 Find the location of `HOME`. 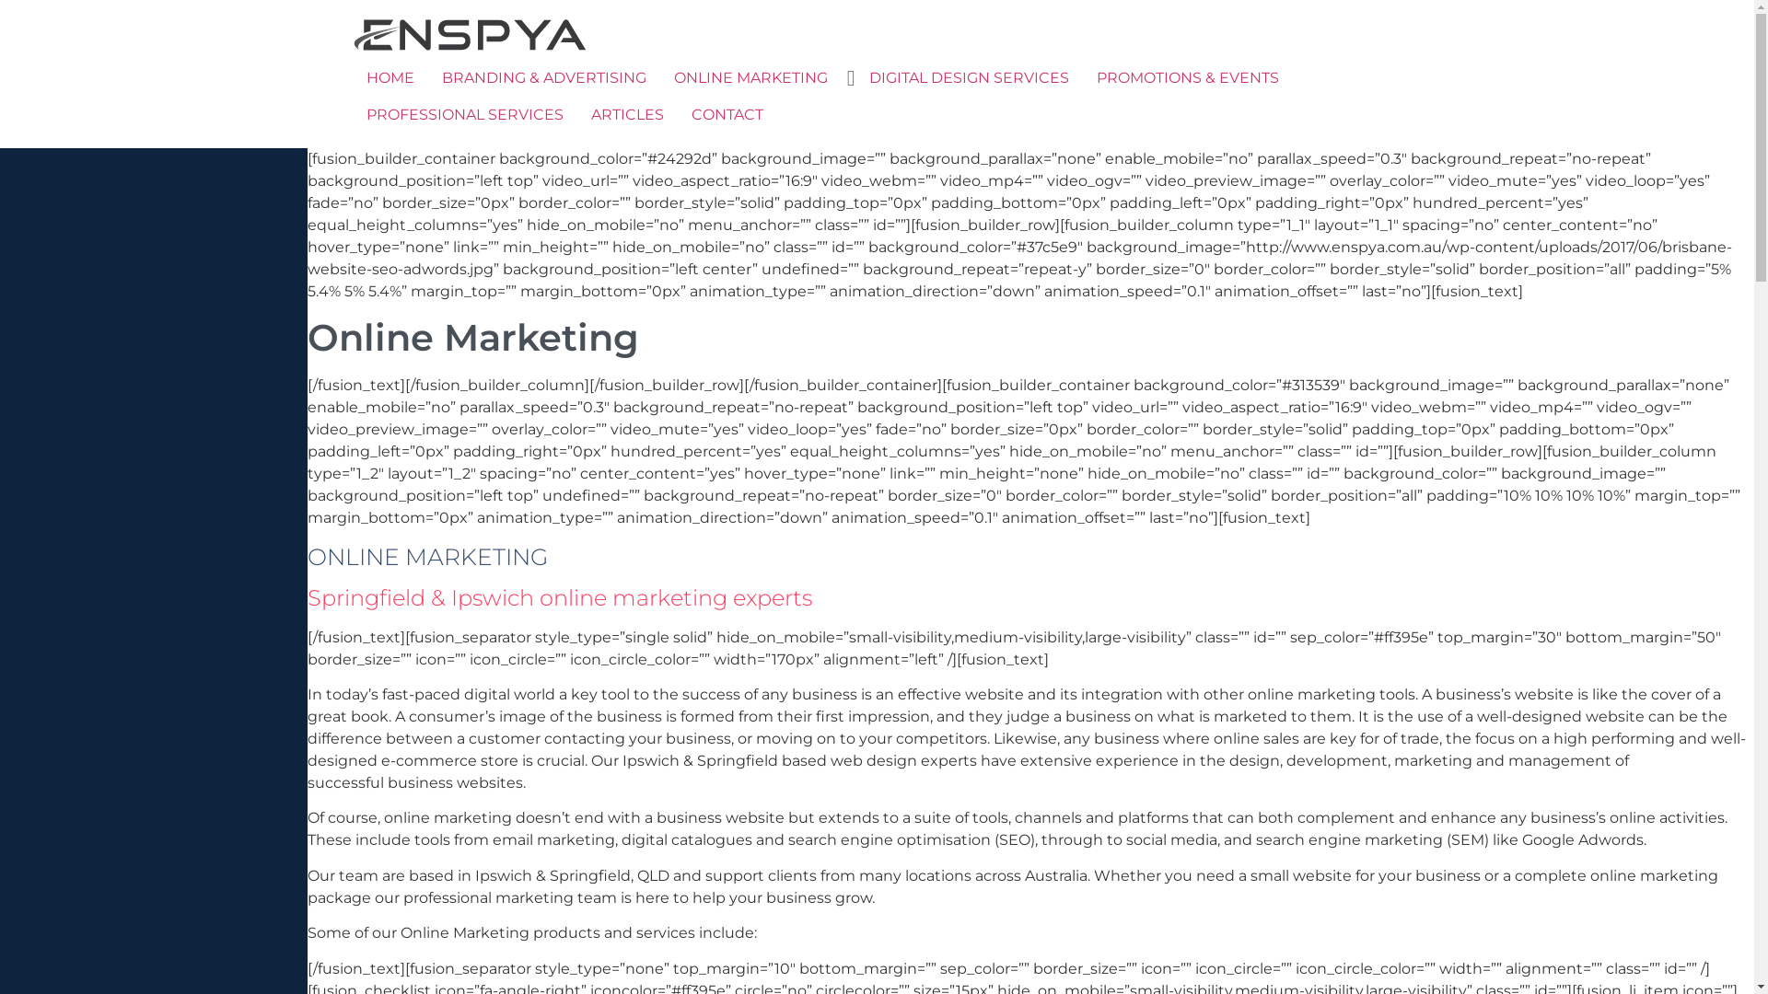

HOME is located at coordinates (390, 78).